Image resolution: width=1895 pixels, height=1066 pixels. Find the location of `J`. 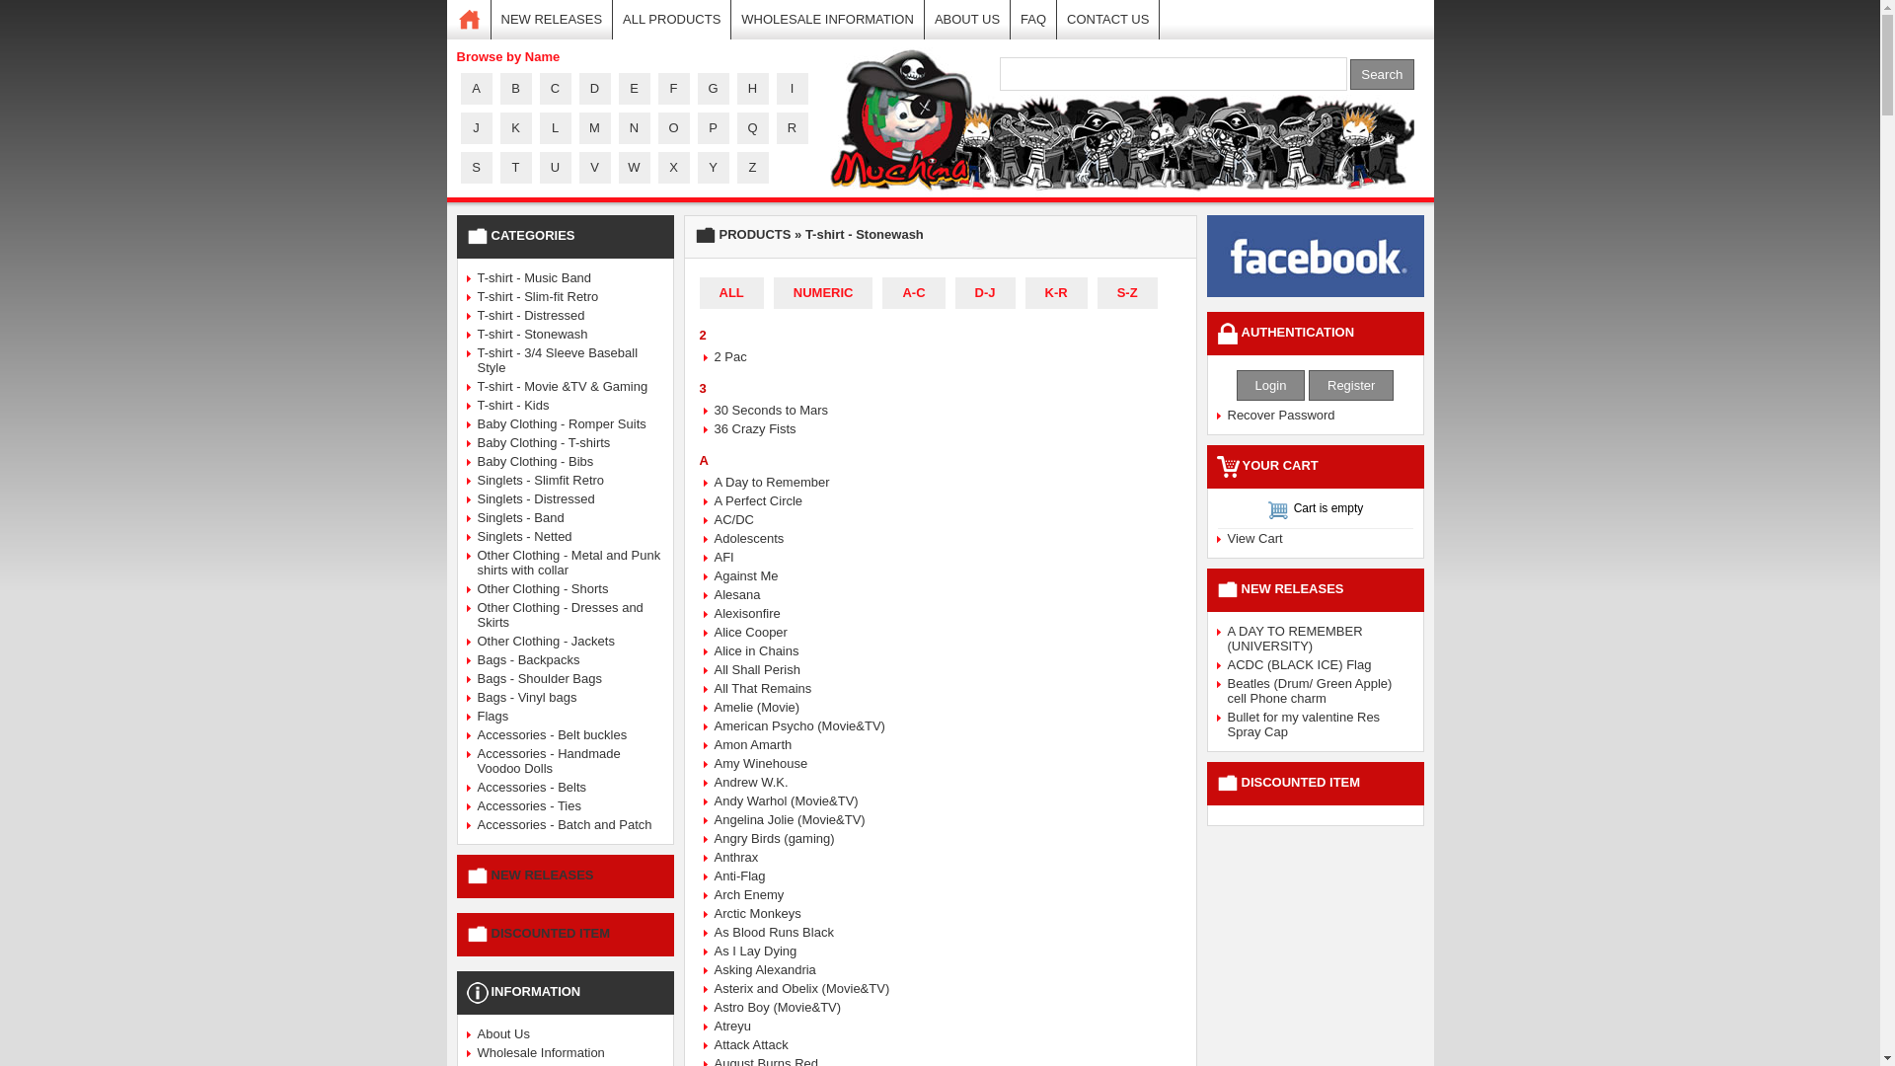

J is located at coordinates (476, 128).